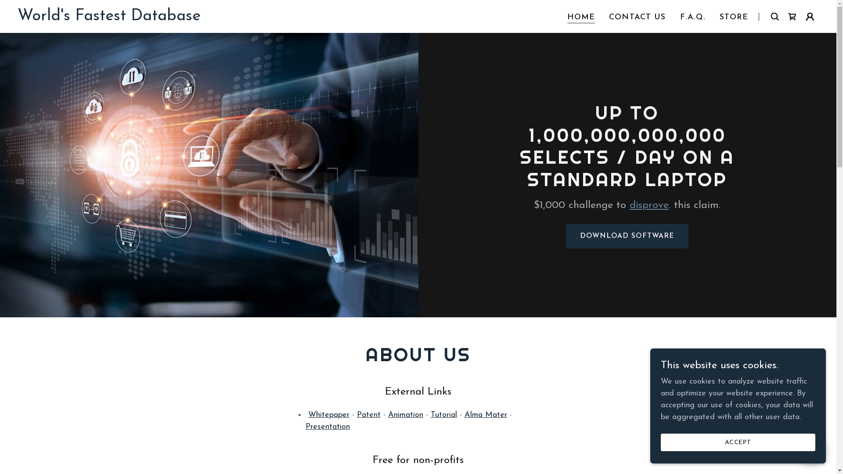  Describe the element at coordinates (627, 236) in the screenshot. I see `DOWNLOAD SOFTWARE` at that location.